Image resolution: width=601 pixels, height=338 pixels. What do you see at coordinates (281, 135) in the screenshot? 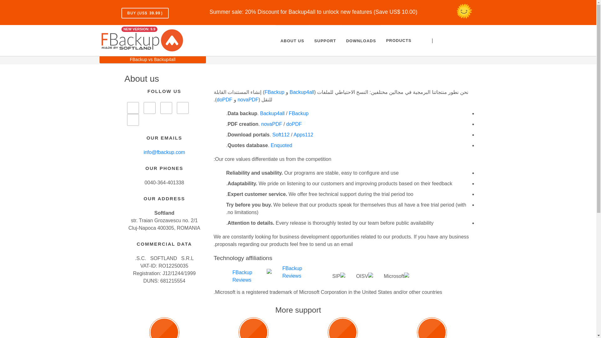
I see `Soft112` at bounding box center [281, 135].